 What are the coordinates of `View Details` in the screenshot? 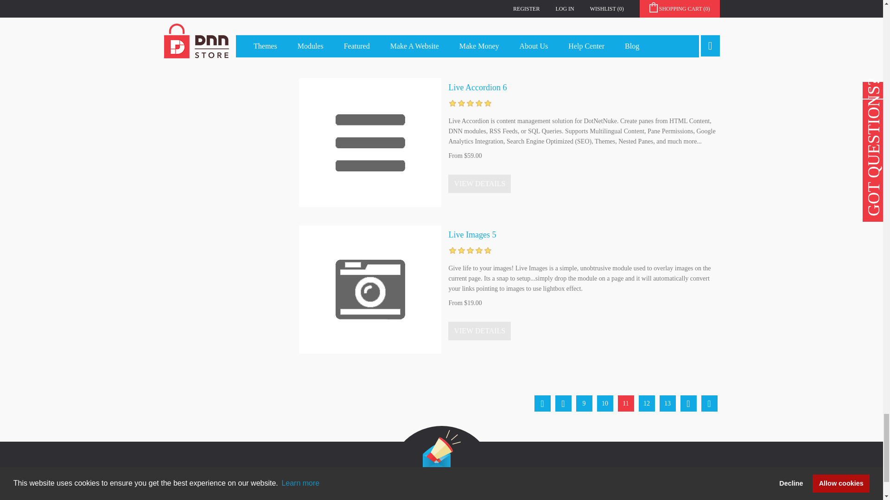 It's located at (479, 26).